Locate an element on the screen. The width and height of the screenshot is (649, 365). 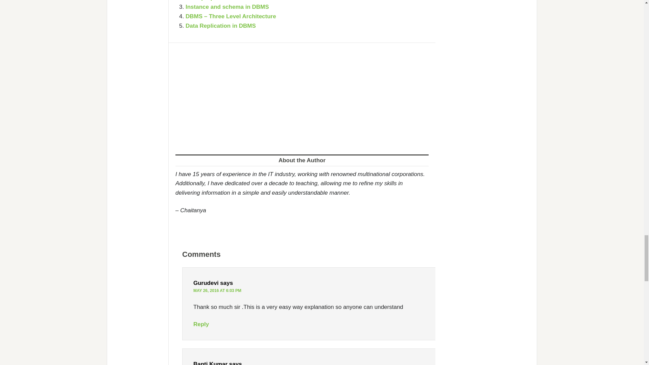
MAY 26, 2016 AT 6:03 PM is located at coordinates (217, 291).